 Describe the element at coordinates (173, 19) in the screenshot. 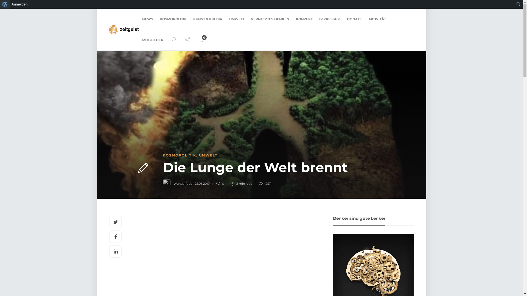

I see `KOSMOPOLITIK` at that location.